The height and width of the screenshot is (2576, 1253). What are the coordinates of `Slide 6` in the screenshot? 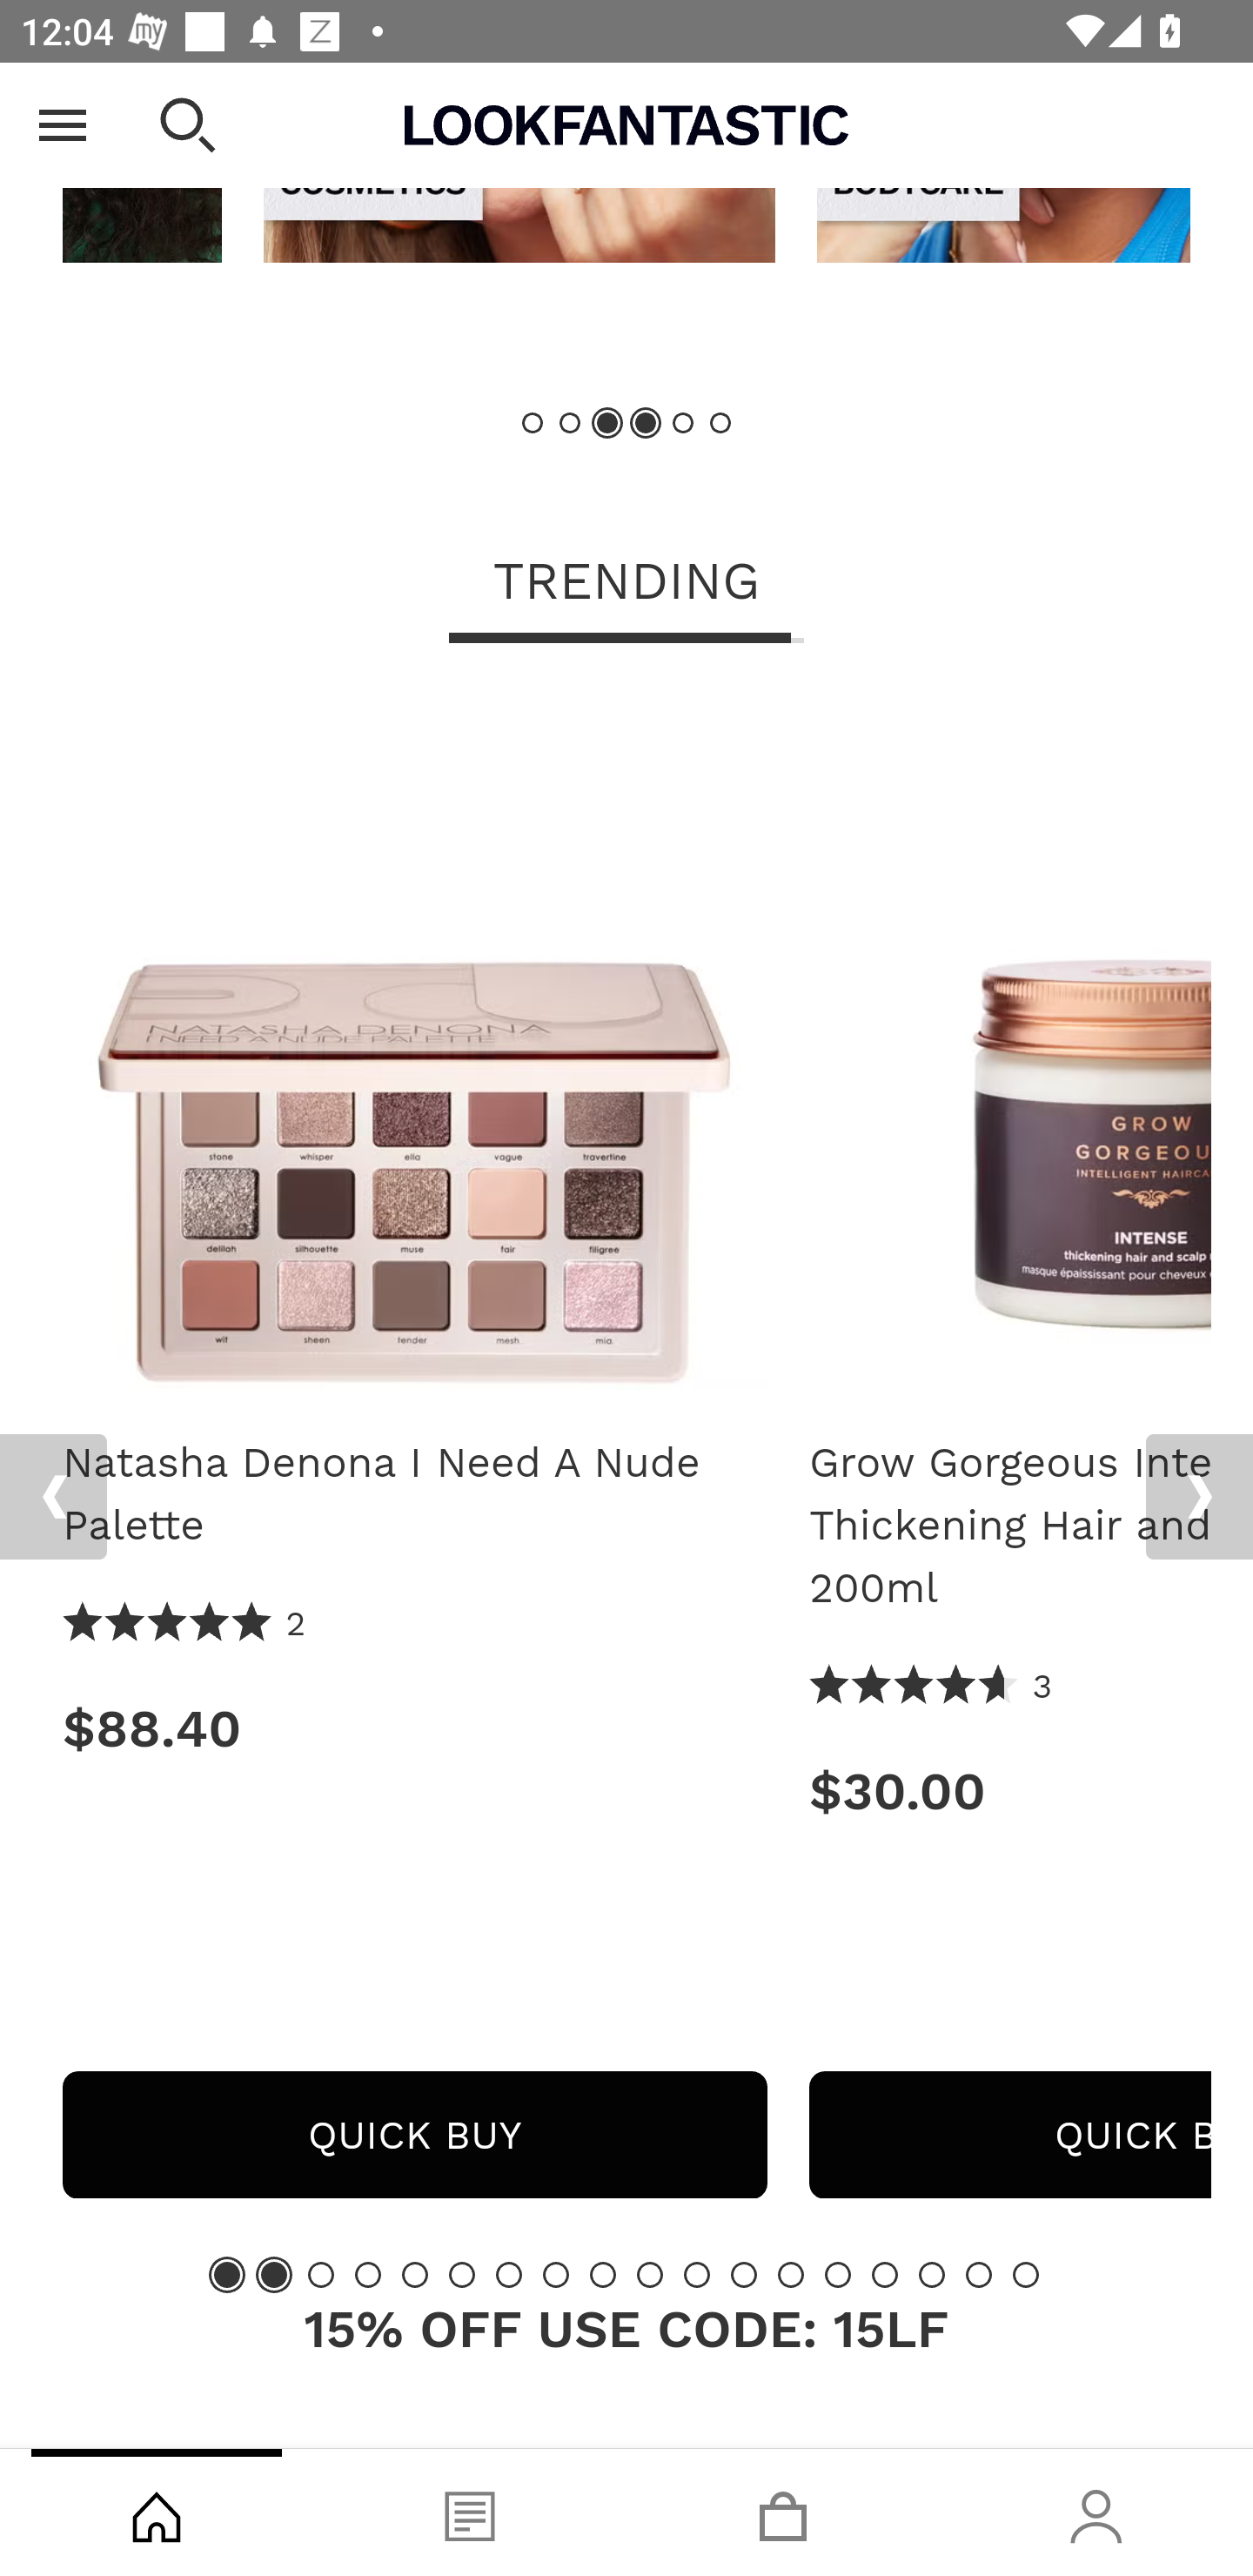 It's located at (461, 2275).